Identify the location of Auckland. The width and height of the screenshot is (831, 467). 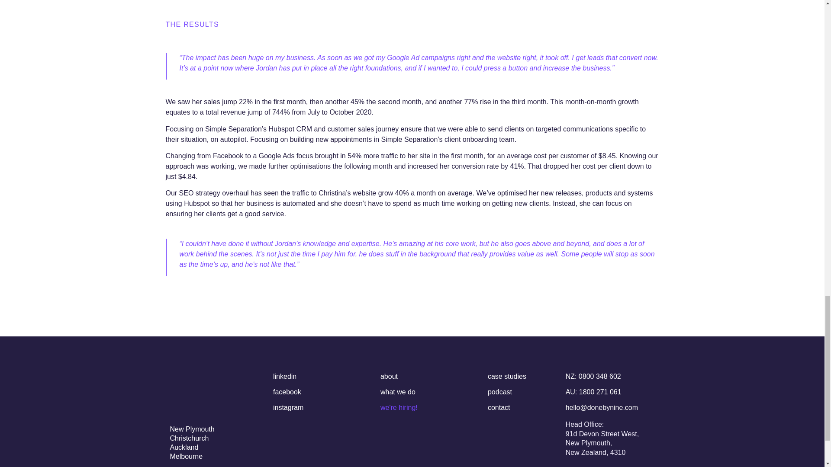
(184, 447).